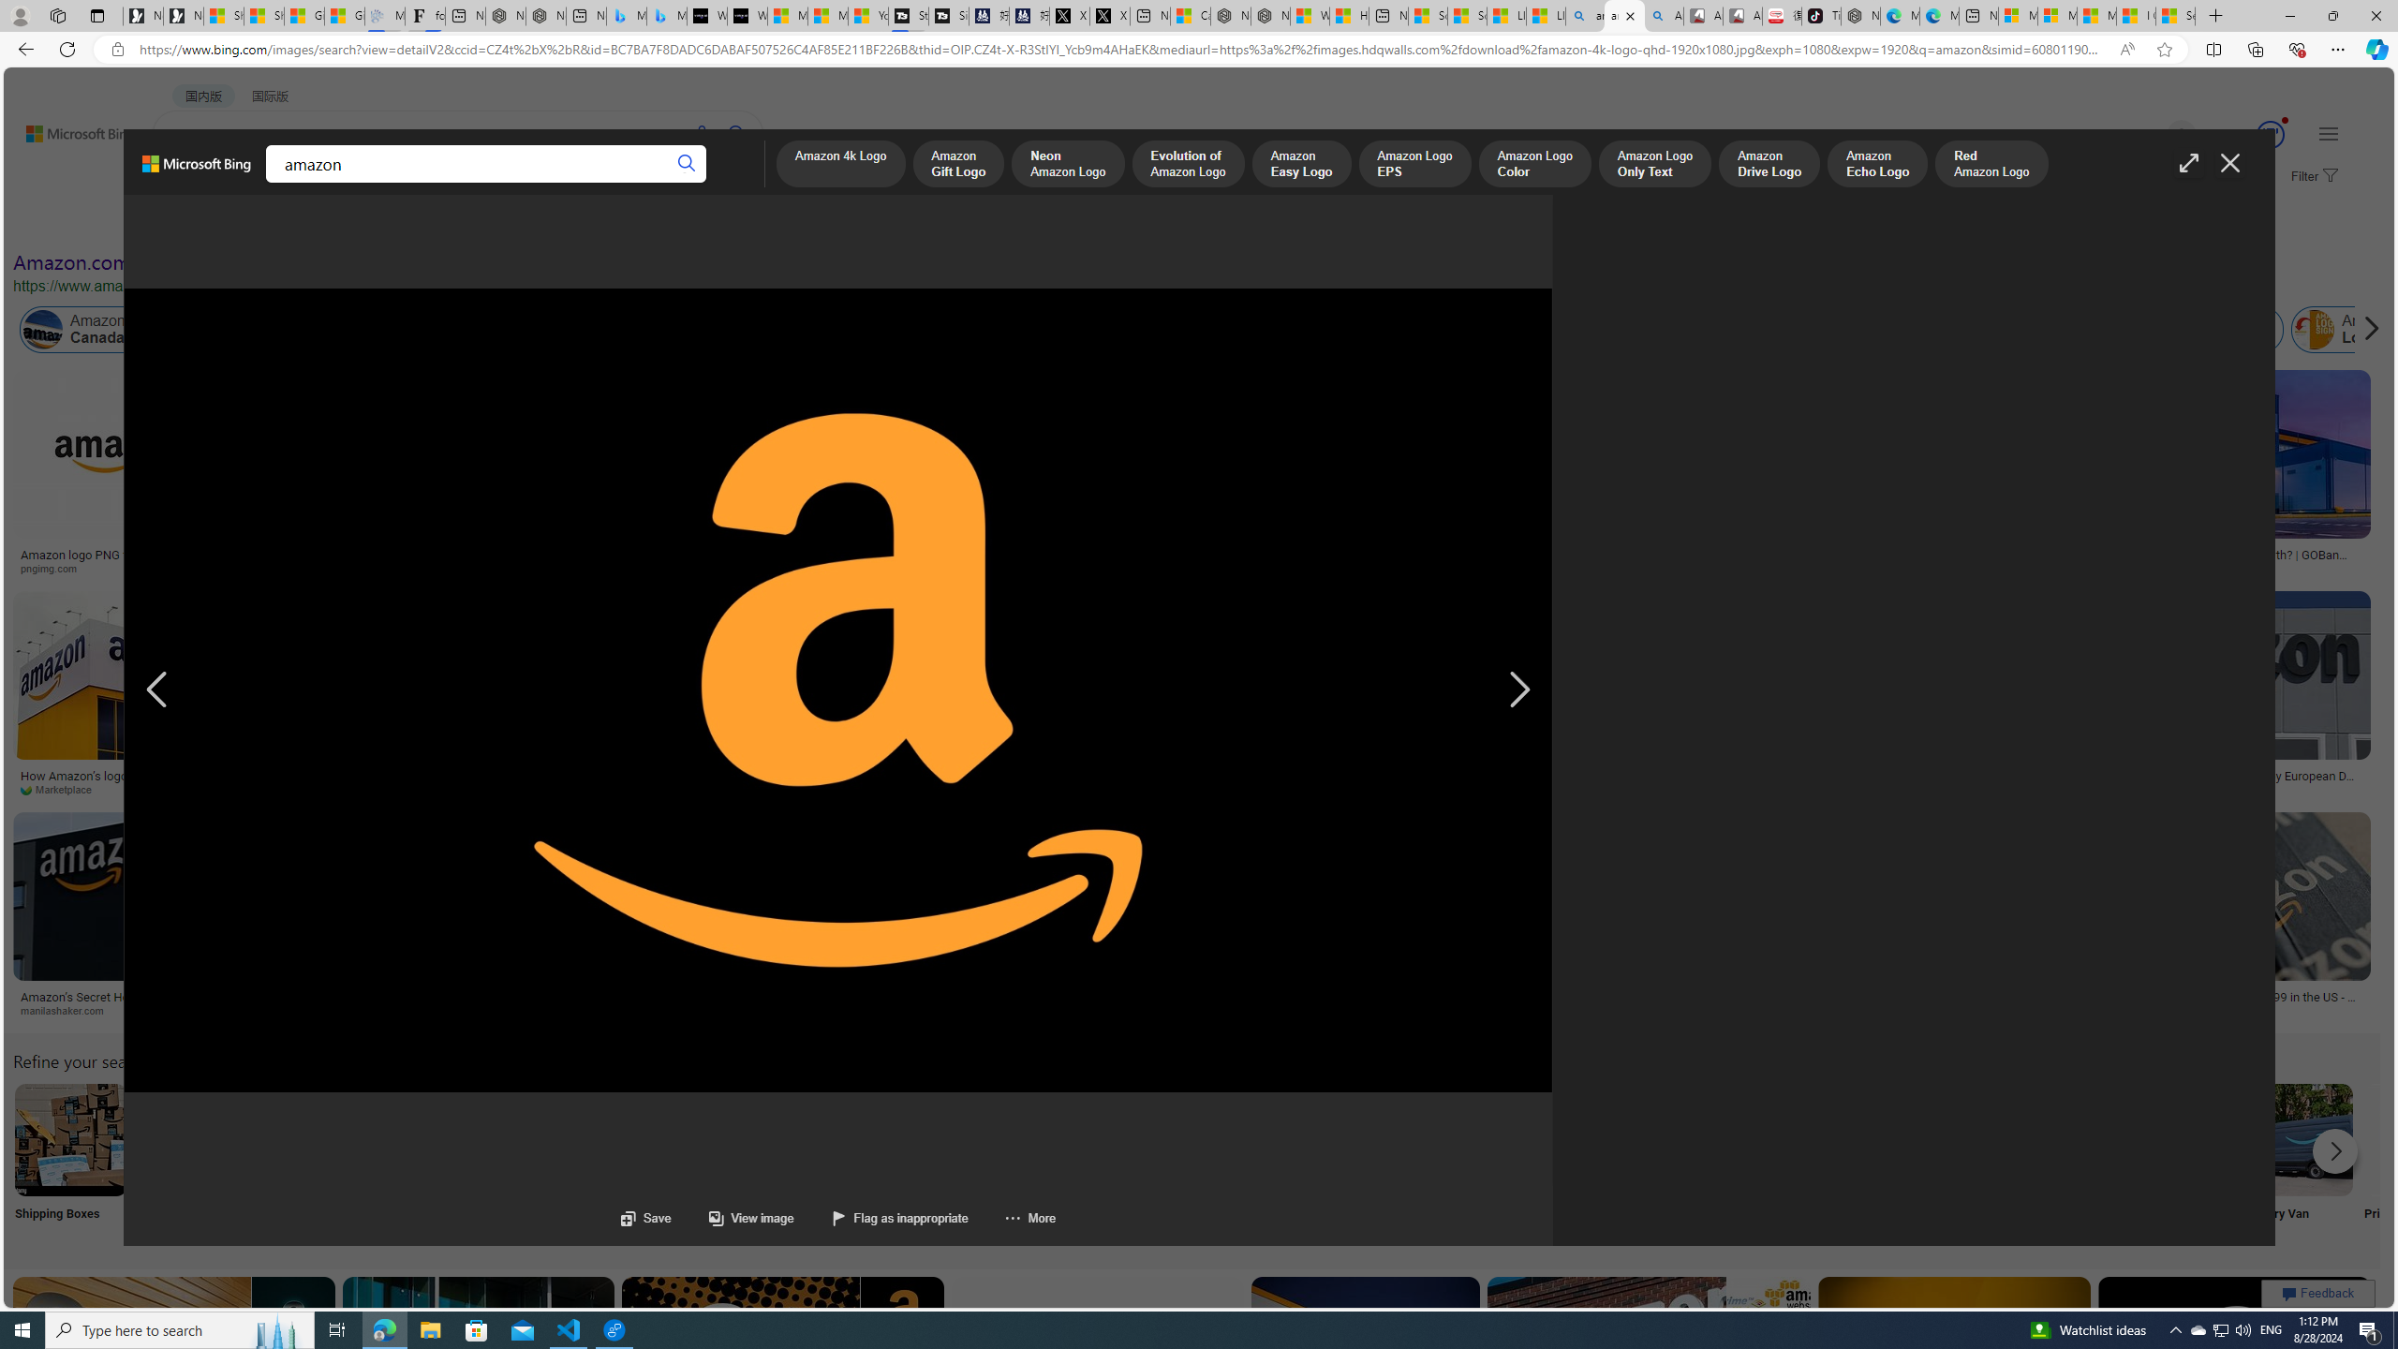  I want to click on mobilemarketingmagazine.com, so click(1141, 789).